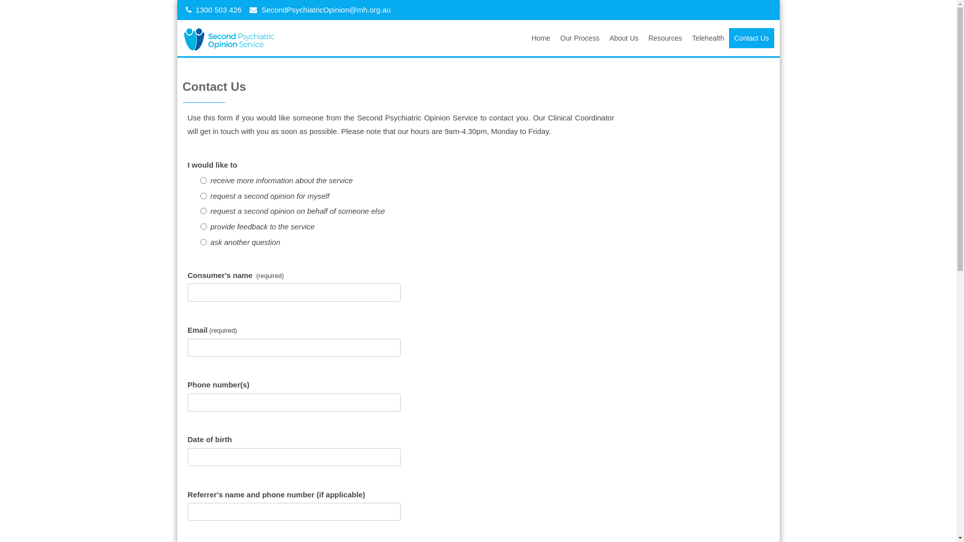  What do you see at coordinates (219, 10) in the screenshot?
I see `1300 503 426` at bounding box center [219, 10].